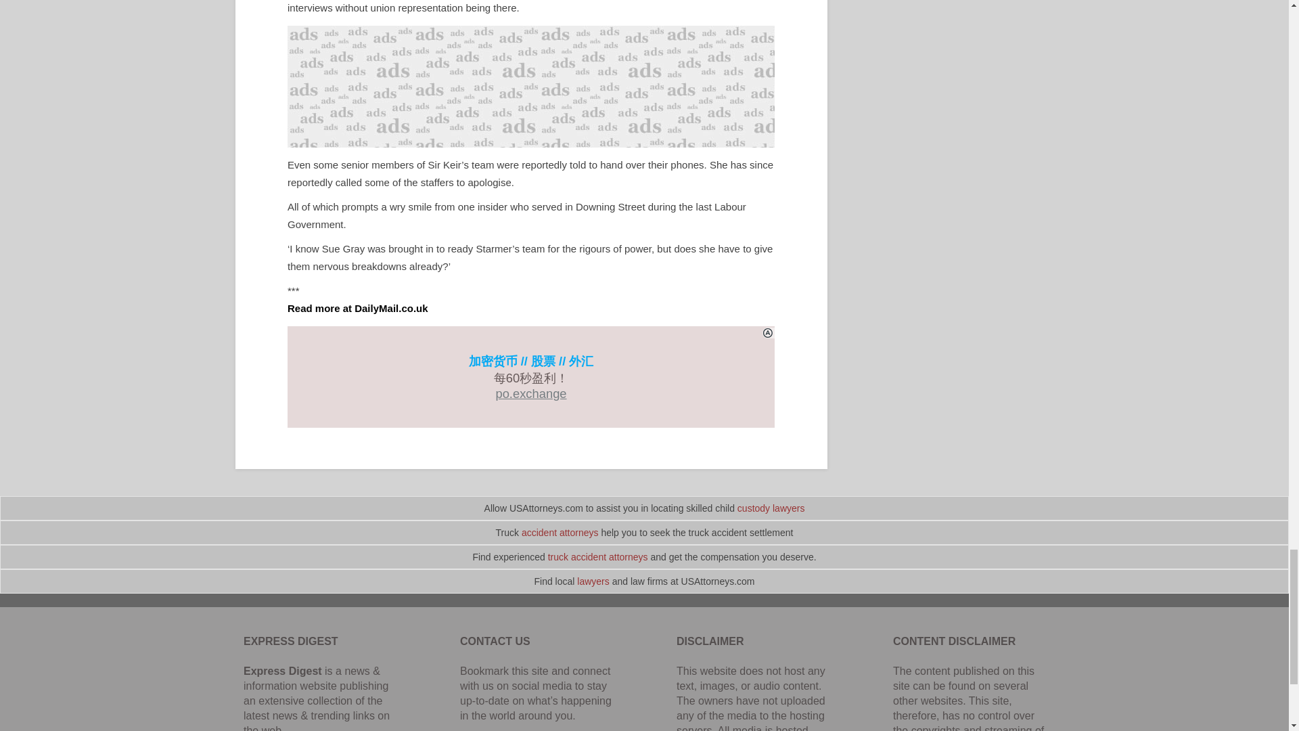 This screenshot has height=731, width=1299. Describe the element at coordinates (593, 581) in the screenshot. I see `lawyers` at that location.